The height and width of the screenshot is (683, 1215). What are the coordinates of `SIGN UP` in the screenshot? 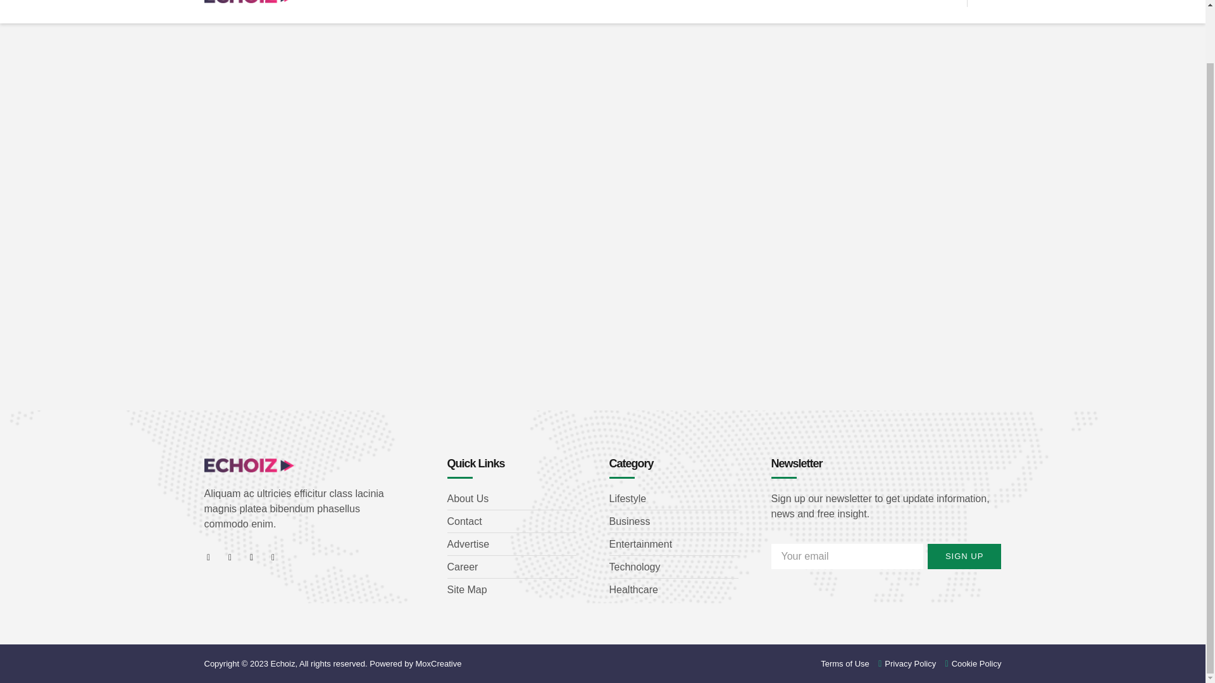 It's located at (964, 556).